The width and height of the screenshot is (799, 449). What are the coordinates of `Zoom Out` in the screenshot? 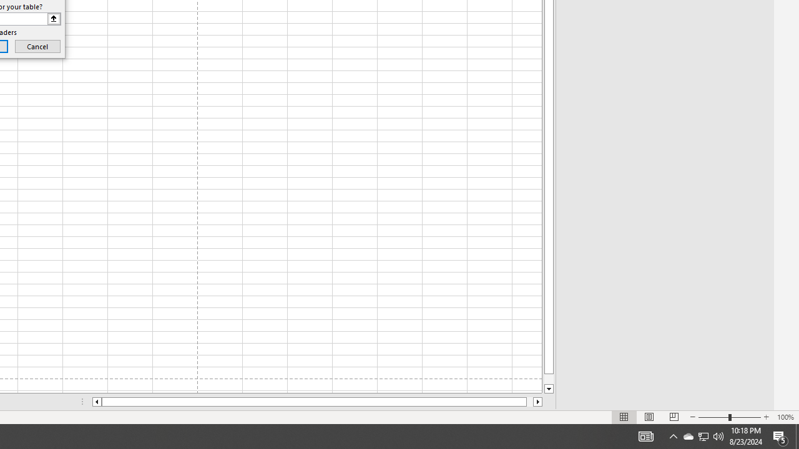 It's located at (713, 417).